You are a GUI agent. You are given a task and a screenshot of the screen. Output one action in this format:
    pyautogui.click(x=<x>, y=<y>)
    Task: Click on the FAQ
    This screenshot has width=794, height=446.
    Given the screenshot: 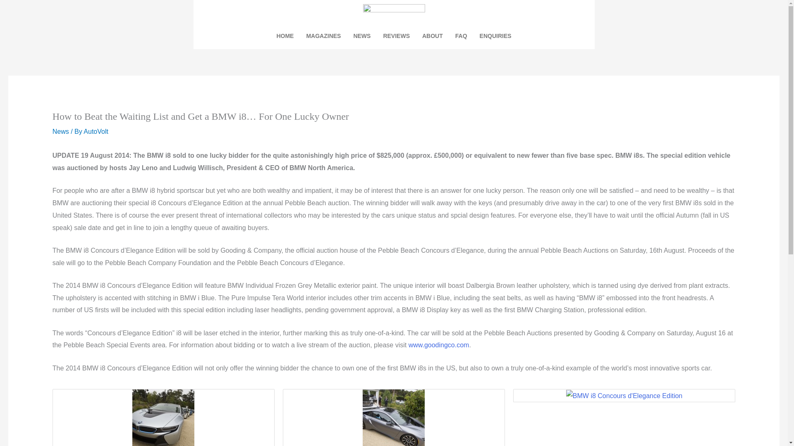 What is the action you would take?
    pyautogui.click(x=461, y=36)
    